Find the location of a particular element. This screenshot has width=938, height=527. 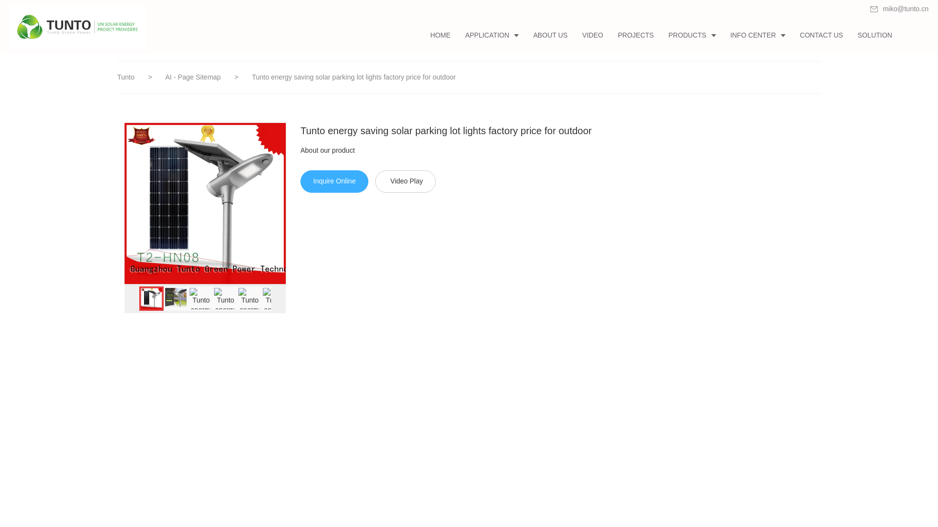

Inquire Online is located at coordinates (334, 182).